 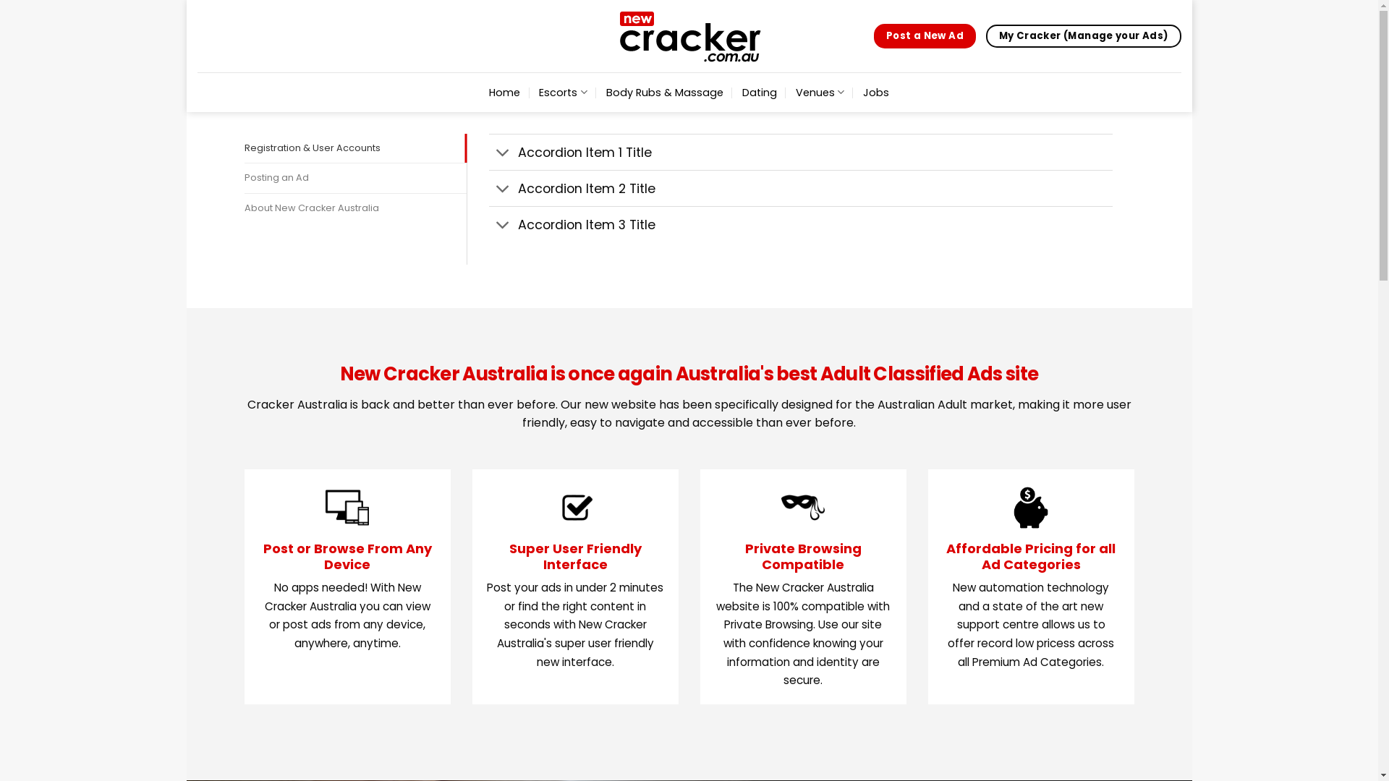 I want to click on About New Cracker Australia, so click(x=356, y=208).